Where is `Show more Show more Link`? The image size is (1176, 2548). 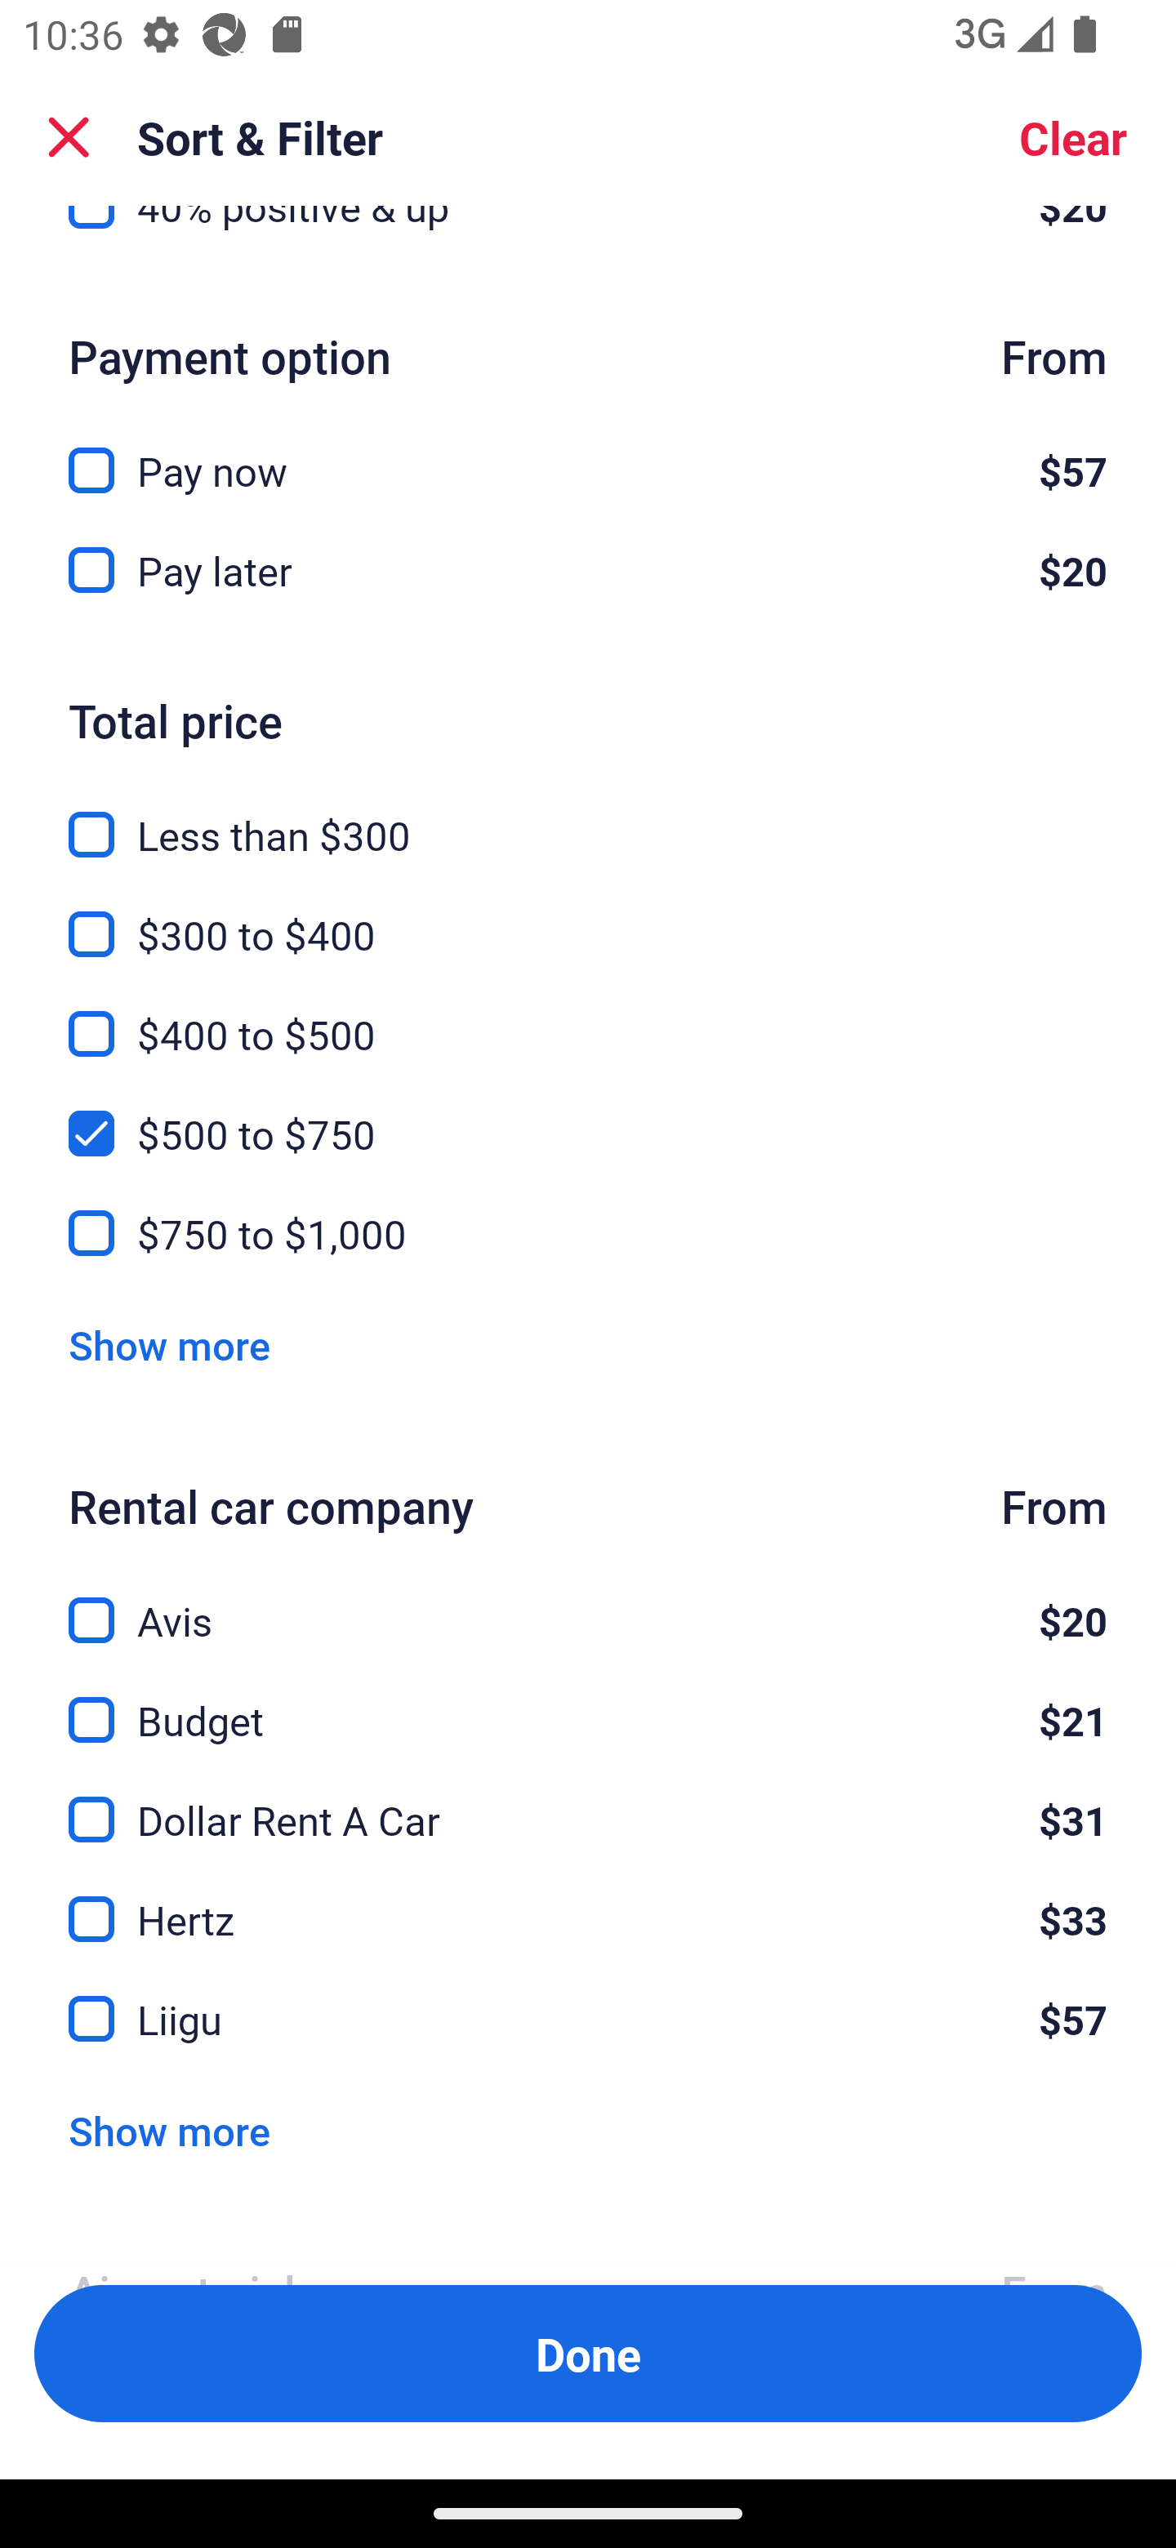
Show more Show more Link is located at coordinates (169, 2130).